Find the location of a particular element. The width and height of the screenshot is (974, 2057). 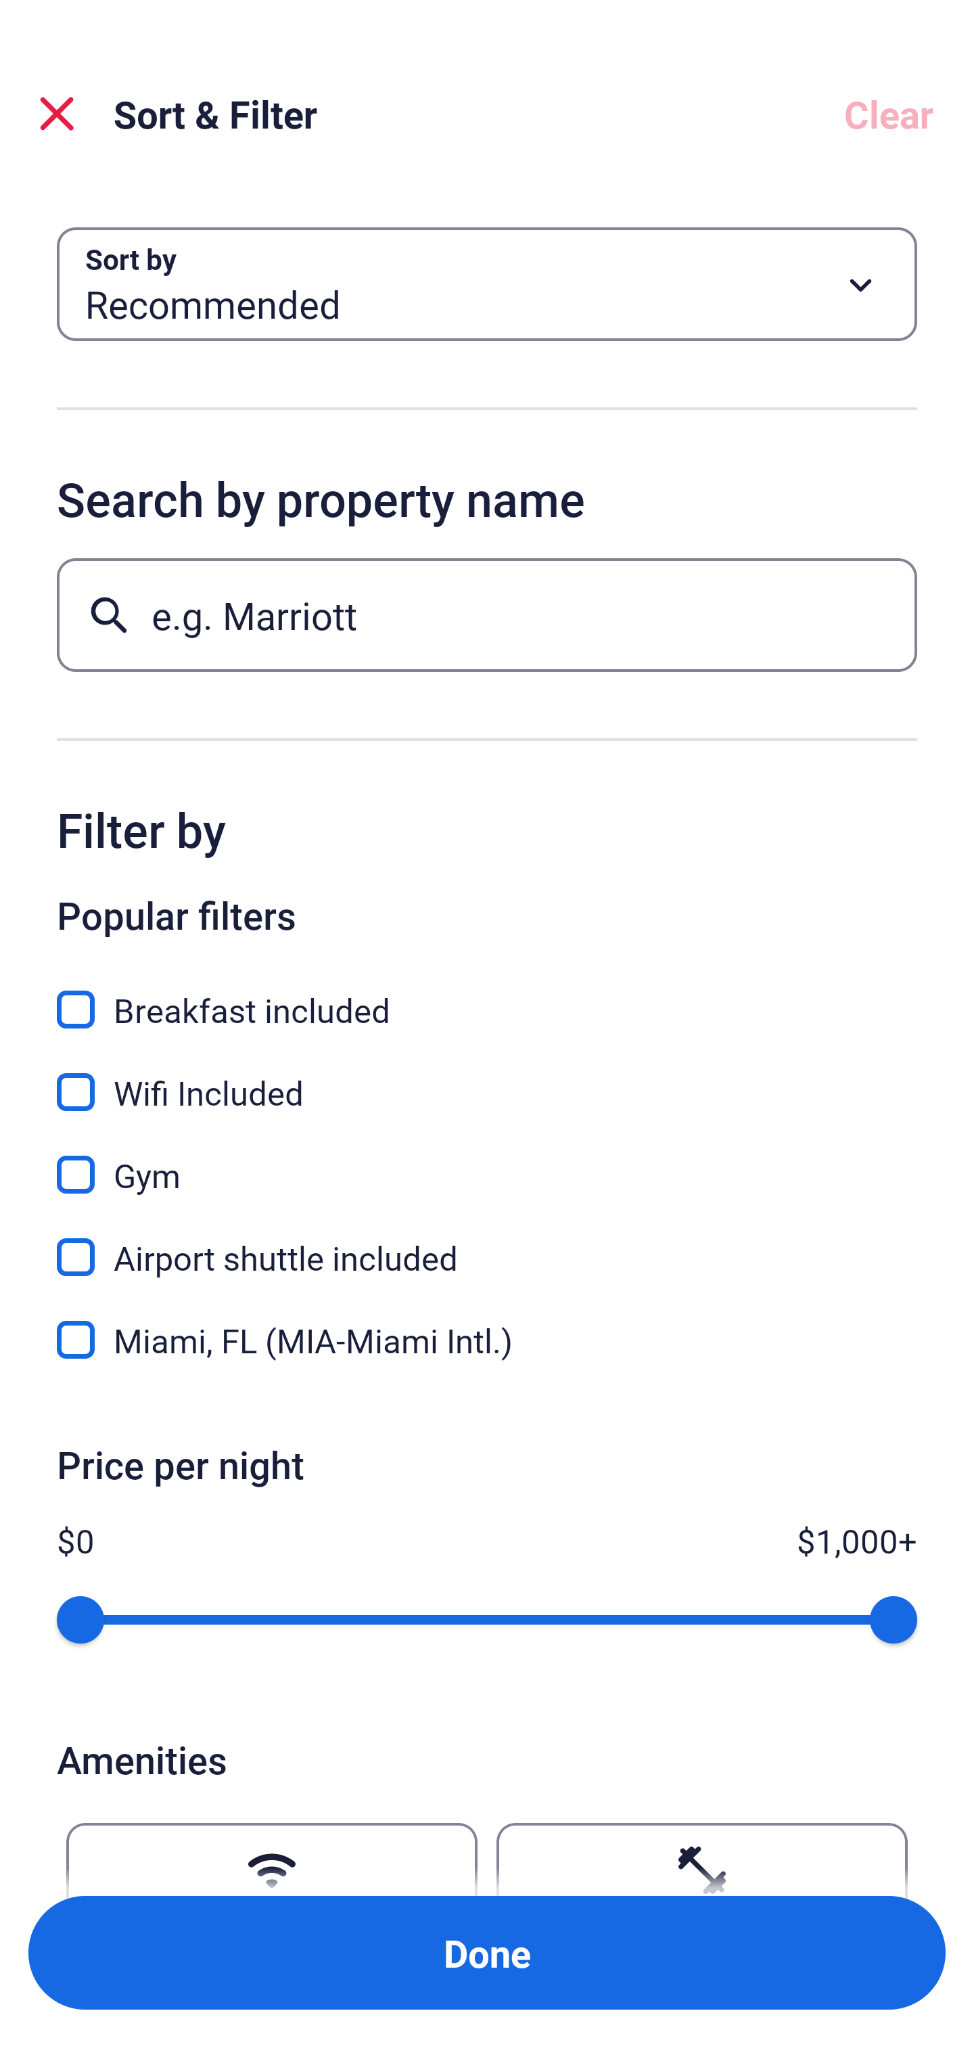

Clear is located at coordinates (889, 114).